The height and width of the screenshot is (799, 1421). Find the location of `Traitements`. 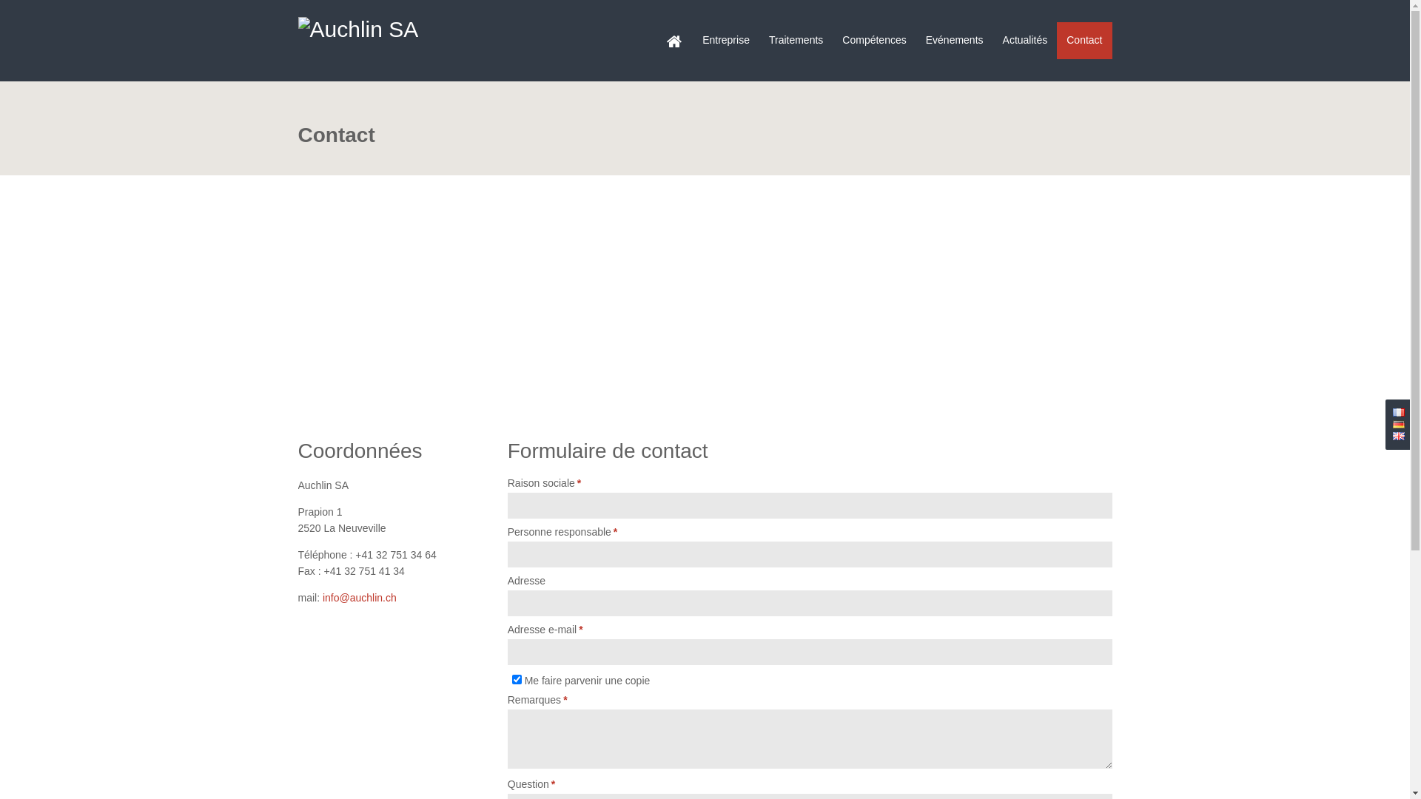

Traitements is located at coordinates (796, 41).